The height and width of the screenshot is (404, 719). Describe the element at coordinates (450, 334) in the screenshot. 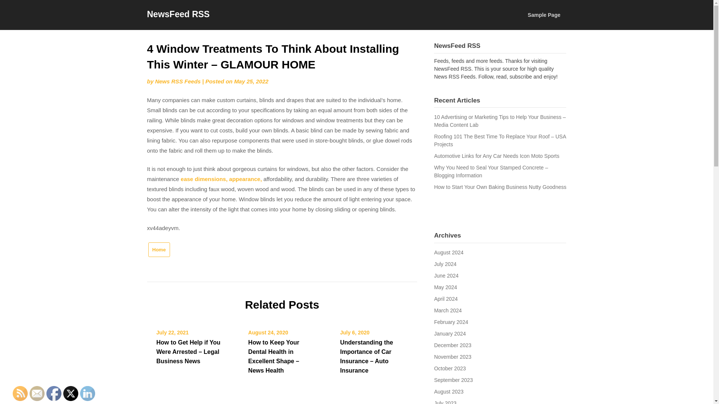

I see `January 2024` at that location.